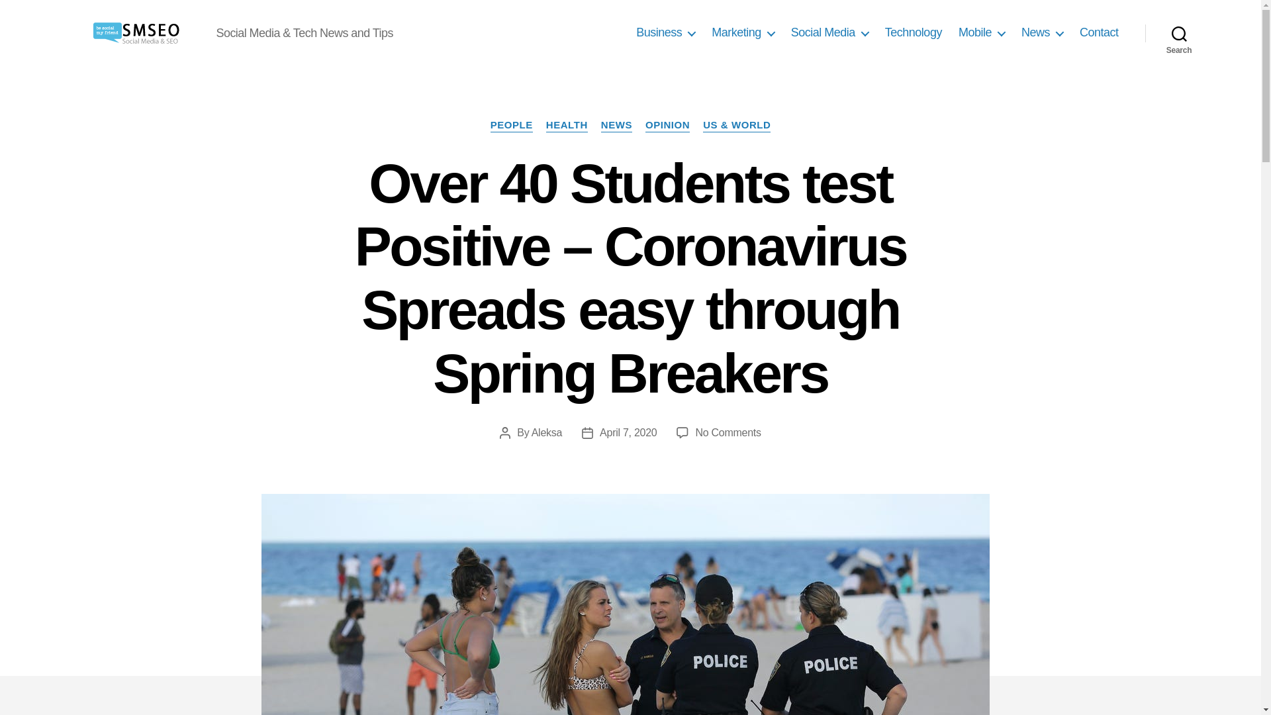 The width and height of the screenshot is (1271, 715). Describe the element at coordinates (1179, 33) in the screenshot. I see `Search` at that location.